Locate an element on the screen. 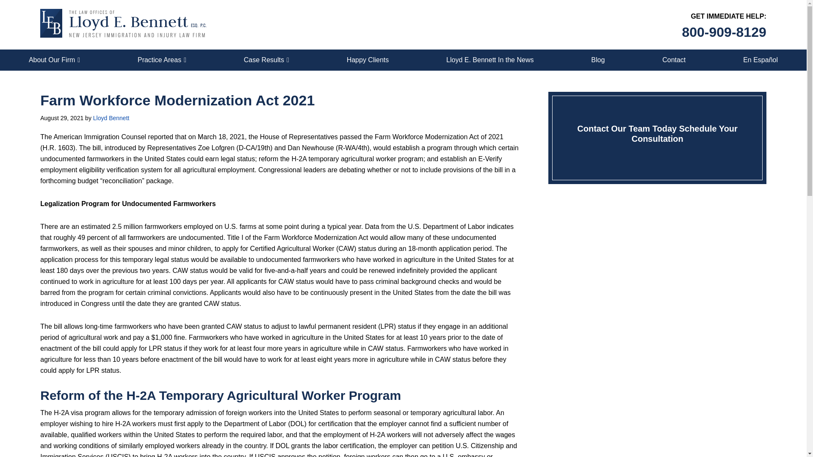 The height and width of the screenshot is (457, 813). About Our Firm is located at coordinates (54, 60).